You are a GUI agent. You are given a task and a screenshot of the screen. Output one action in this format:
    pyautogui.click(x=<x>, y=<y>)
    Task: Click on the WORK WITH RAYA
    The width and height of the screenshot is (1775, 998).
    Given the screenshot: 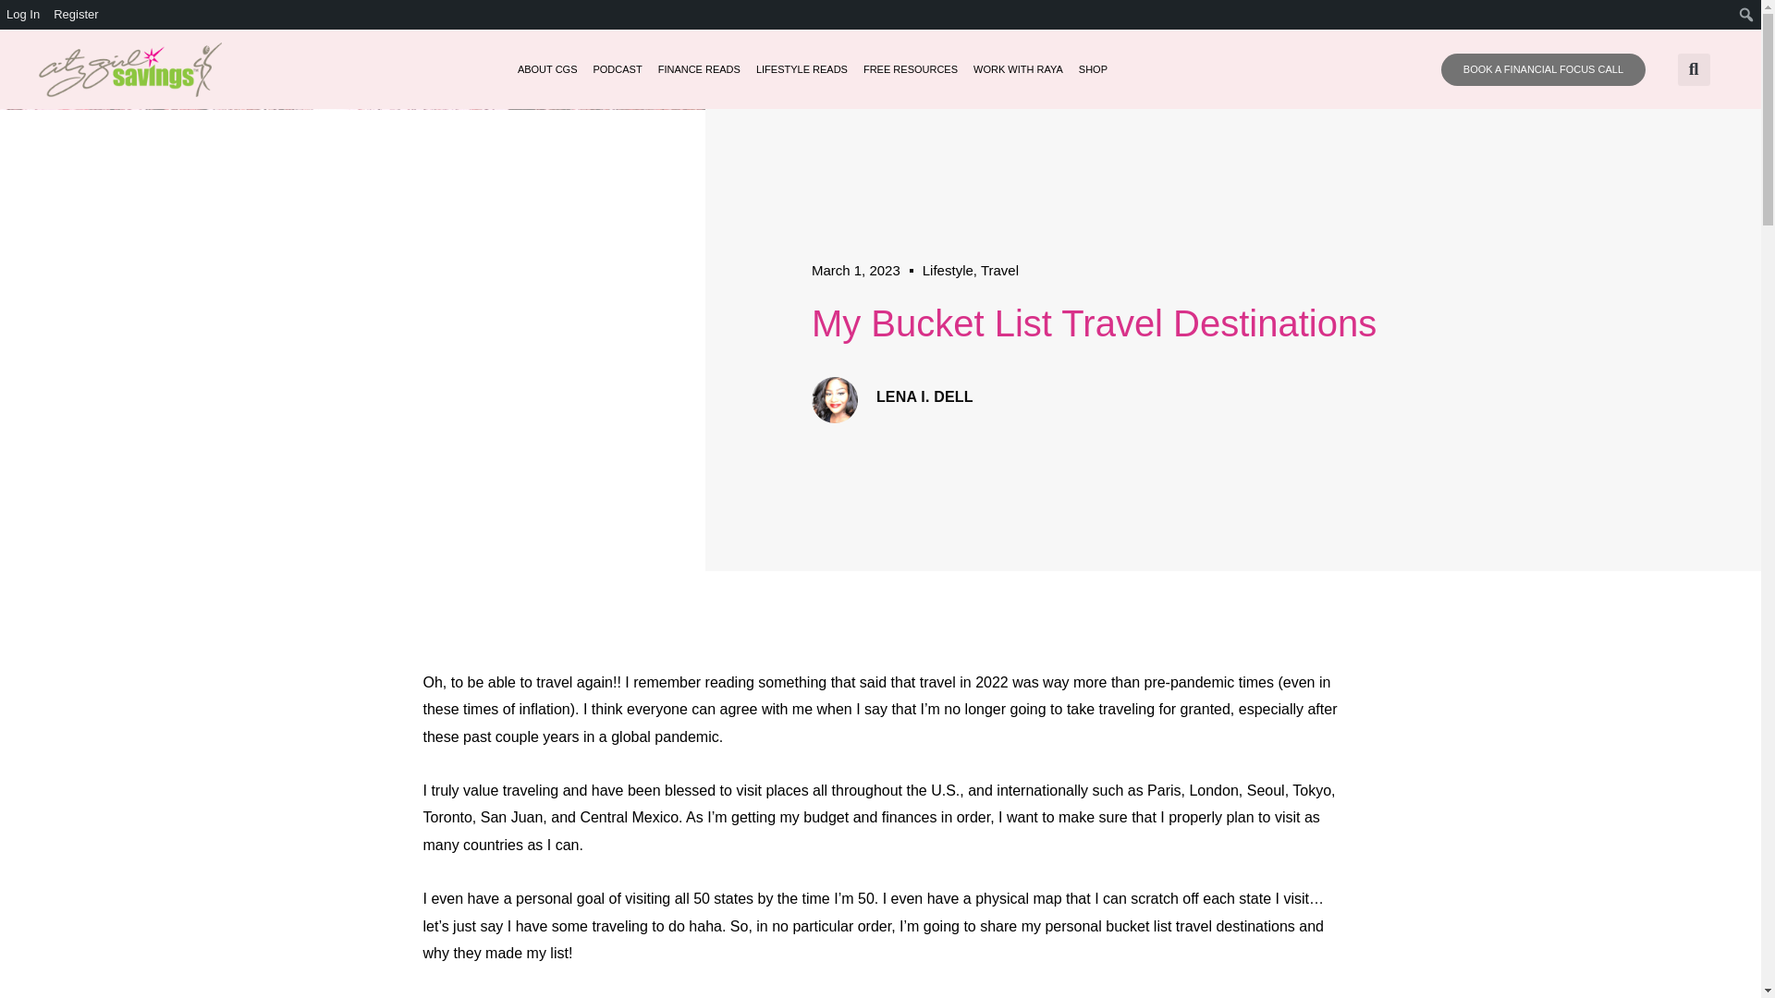 What is the action you would take?
    pyautogui.click(x=1018, y=68)
    